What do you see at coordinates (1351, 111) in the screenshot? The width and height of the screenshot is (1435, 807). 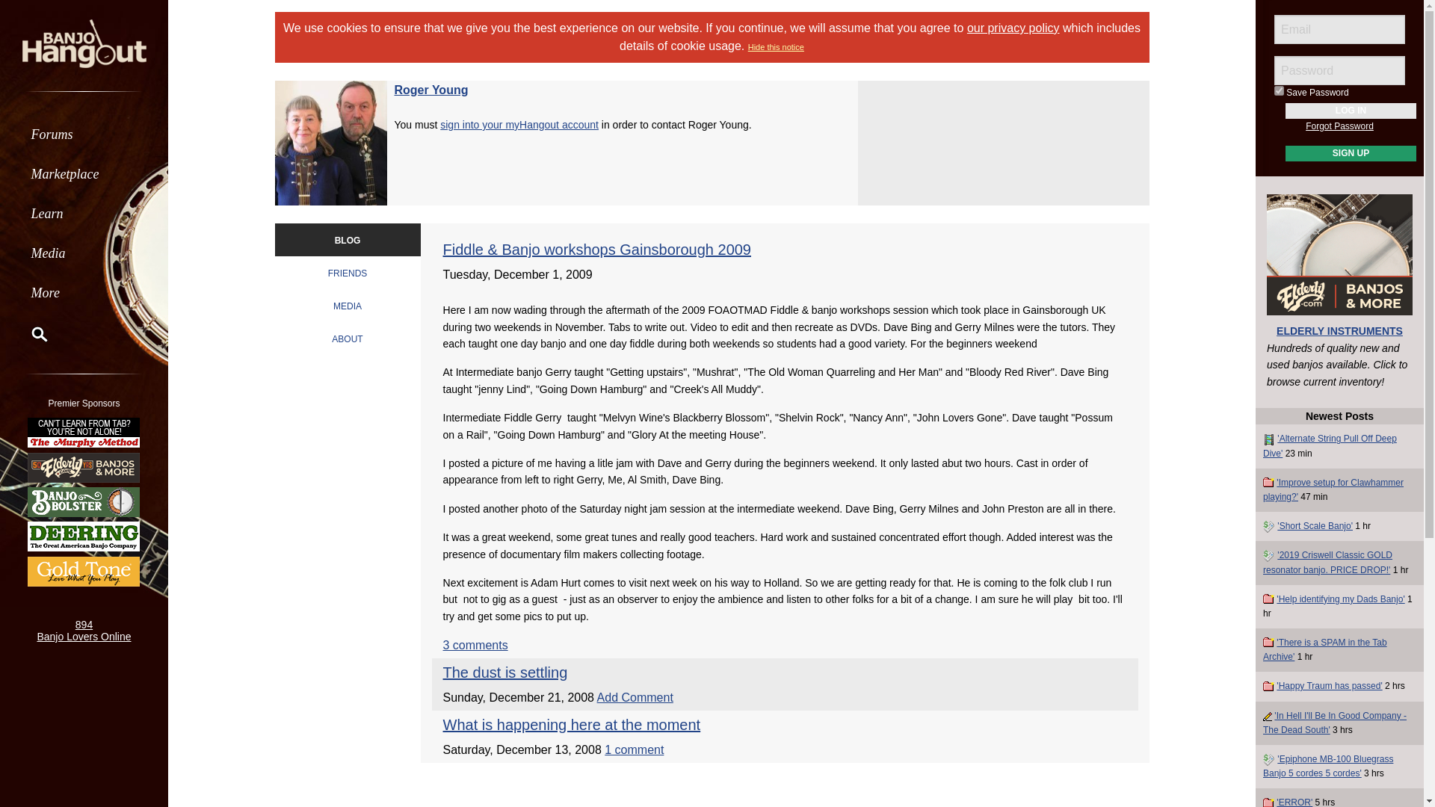 I see `Log In` at bounding box center [1351, 111].